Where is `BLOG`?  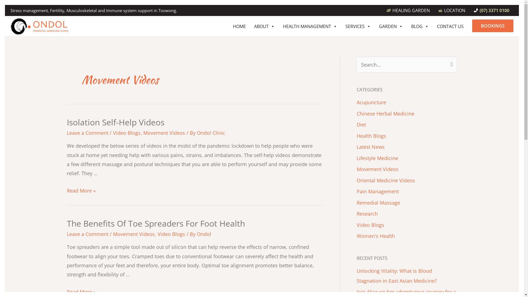 BLOG is located at coordinates (420, 26).